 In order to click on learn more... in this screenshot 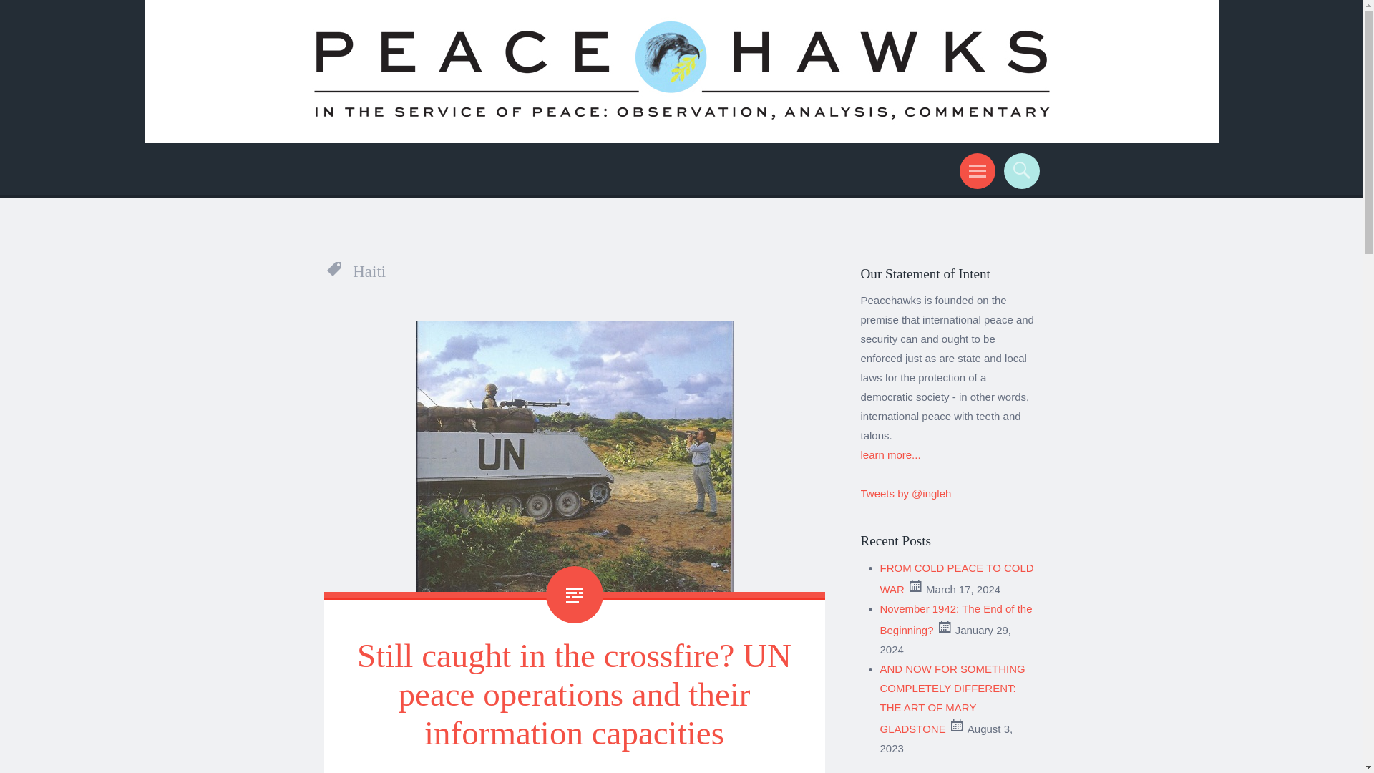, I will do `click(890, 454)`.